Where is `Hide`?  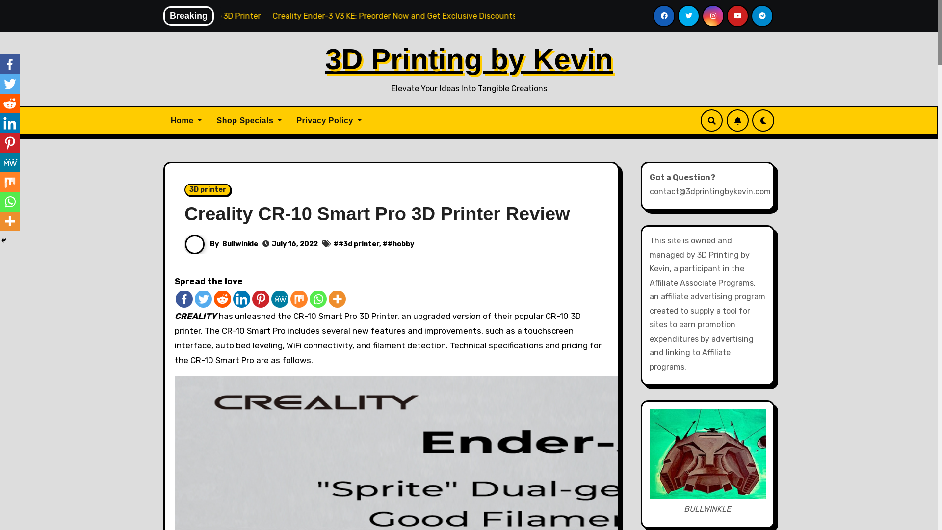 Hide is located at coordinates (4, 240).